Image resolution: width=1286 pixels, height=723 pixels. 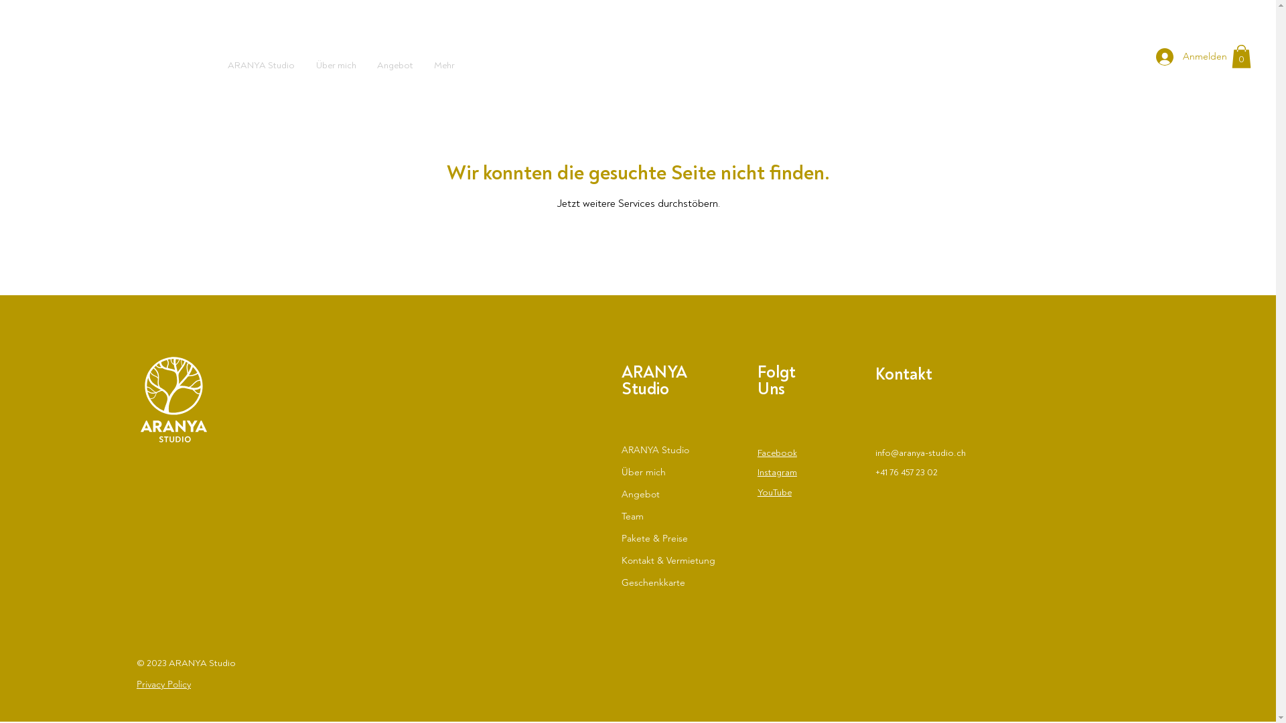 What do you see at coordinates (678, 494) in the screenshot?
I see `Angebot` at bounding box center [678, 494].